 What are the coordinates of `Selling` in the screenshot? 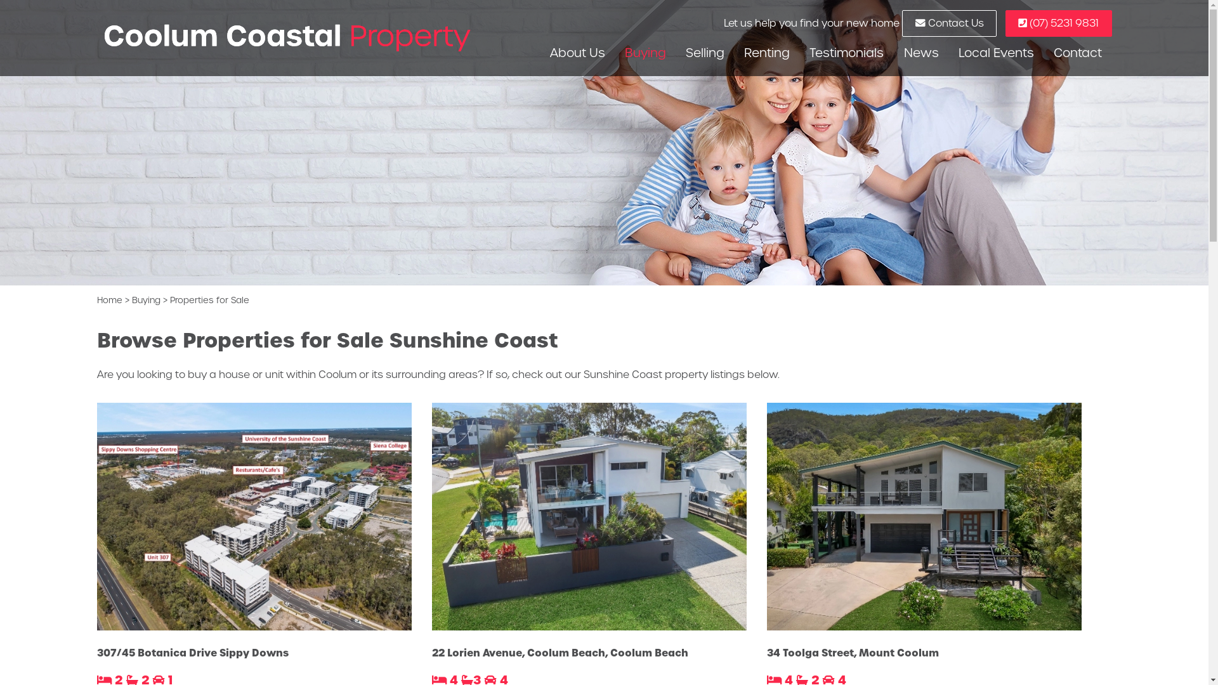 It's located at (705, 53).